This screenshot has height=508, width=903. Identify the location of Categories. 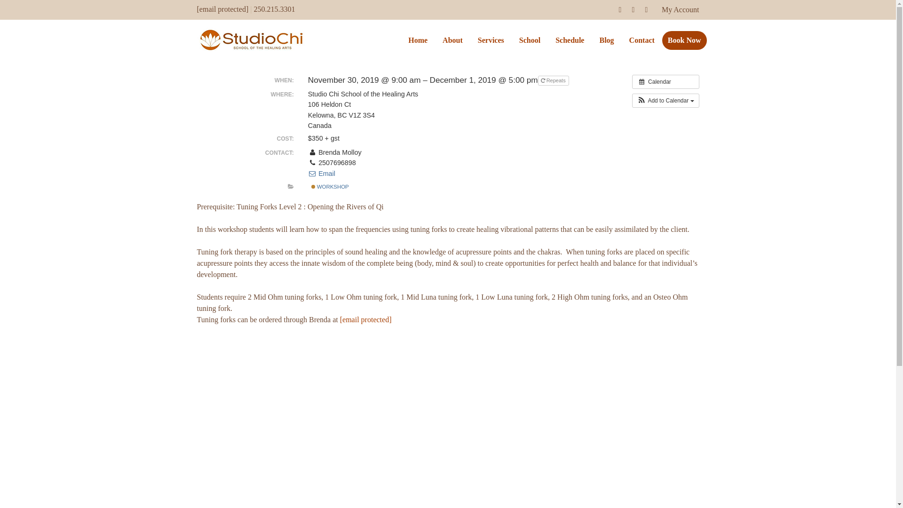
(291, 186).